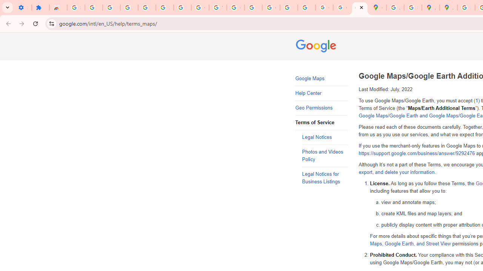 The image size is (483, 271). What do you see at coordinates (325, 178) in the screenshot?
I see `Legal Notices for Business Listings` at bounding box center [325, 178].